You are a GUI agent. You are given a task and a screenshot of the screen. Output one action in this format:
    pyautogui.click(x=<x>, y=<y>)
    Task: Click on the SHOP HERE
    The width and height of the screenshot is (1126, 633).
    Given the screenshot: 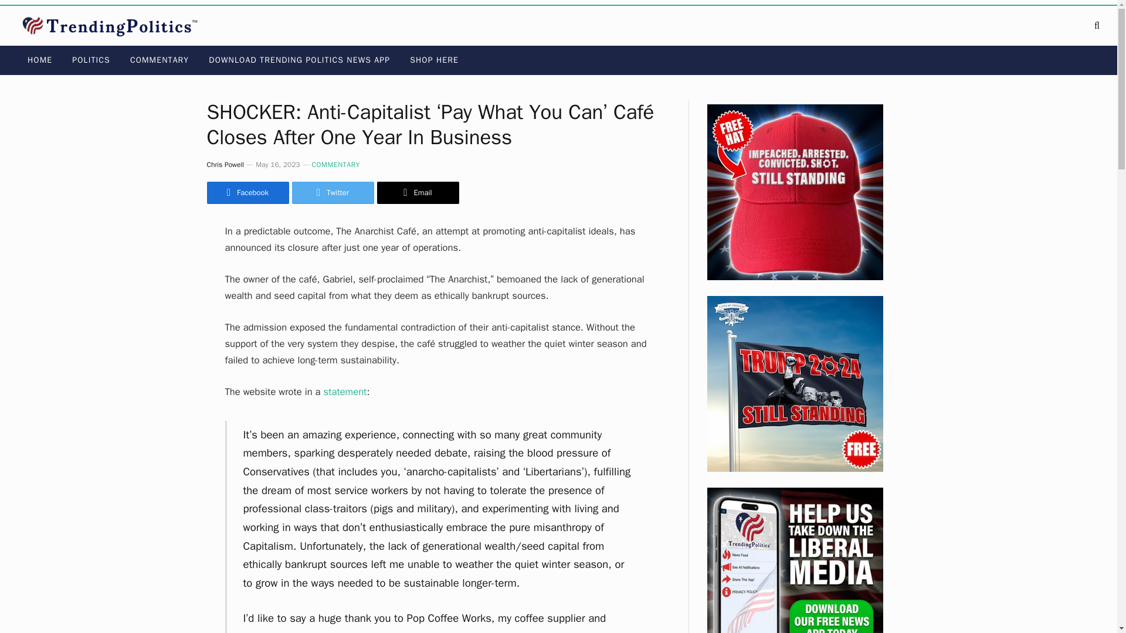 What is the action you would take?
    pyautogui.click(x=434, y=60)
    